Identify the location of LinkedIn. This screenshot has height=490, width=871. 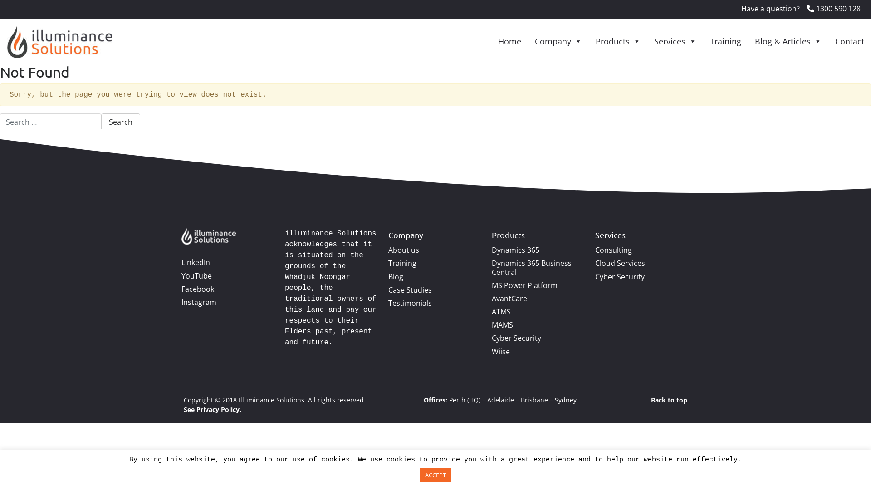
(196, 262).